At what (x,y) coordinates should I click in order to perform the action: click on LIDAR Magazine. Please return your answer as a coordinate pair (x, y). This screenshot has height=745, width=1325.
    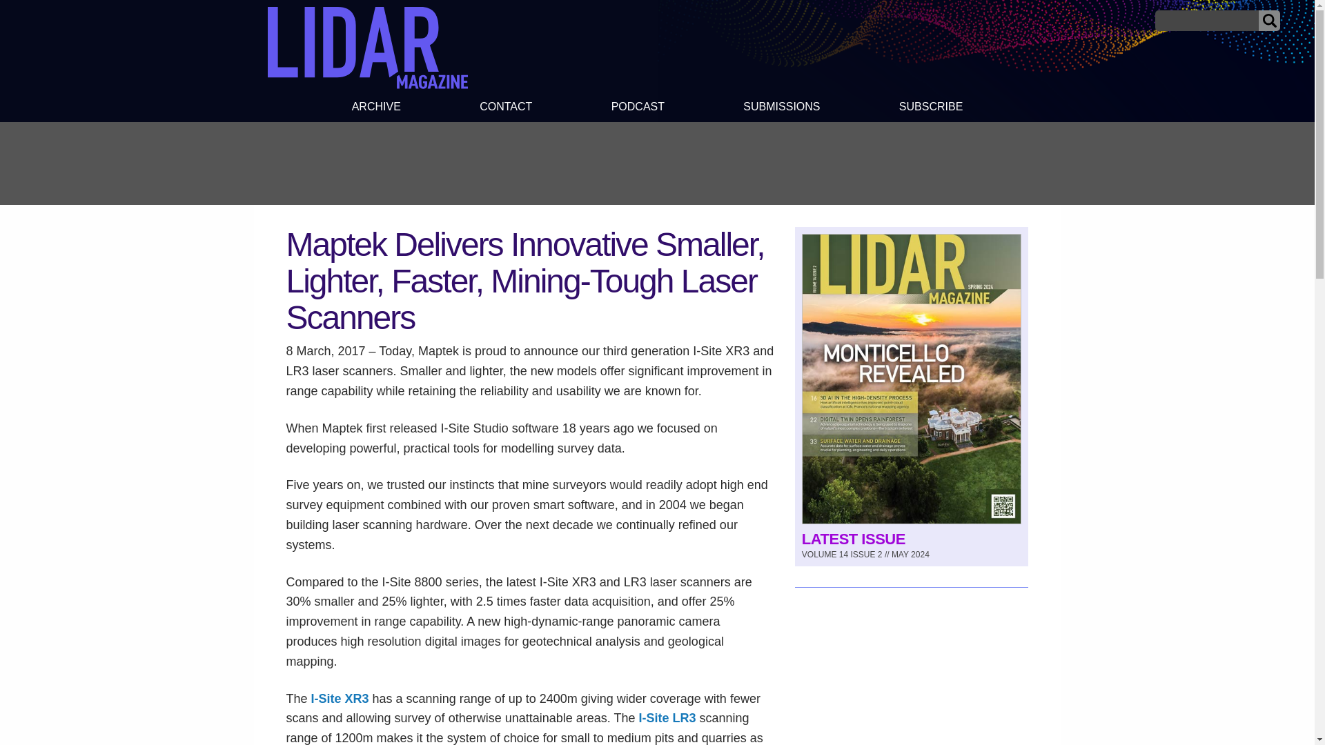
    Looking at the image, I should click on (367, 47).